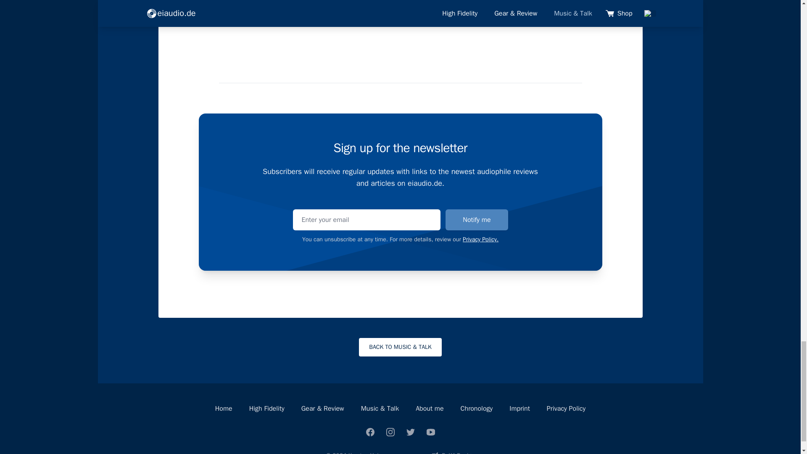 This screenshot has width=807, height=454. I want to click on About Me, so click(429, 409).